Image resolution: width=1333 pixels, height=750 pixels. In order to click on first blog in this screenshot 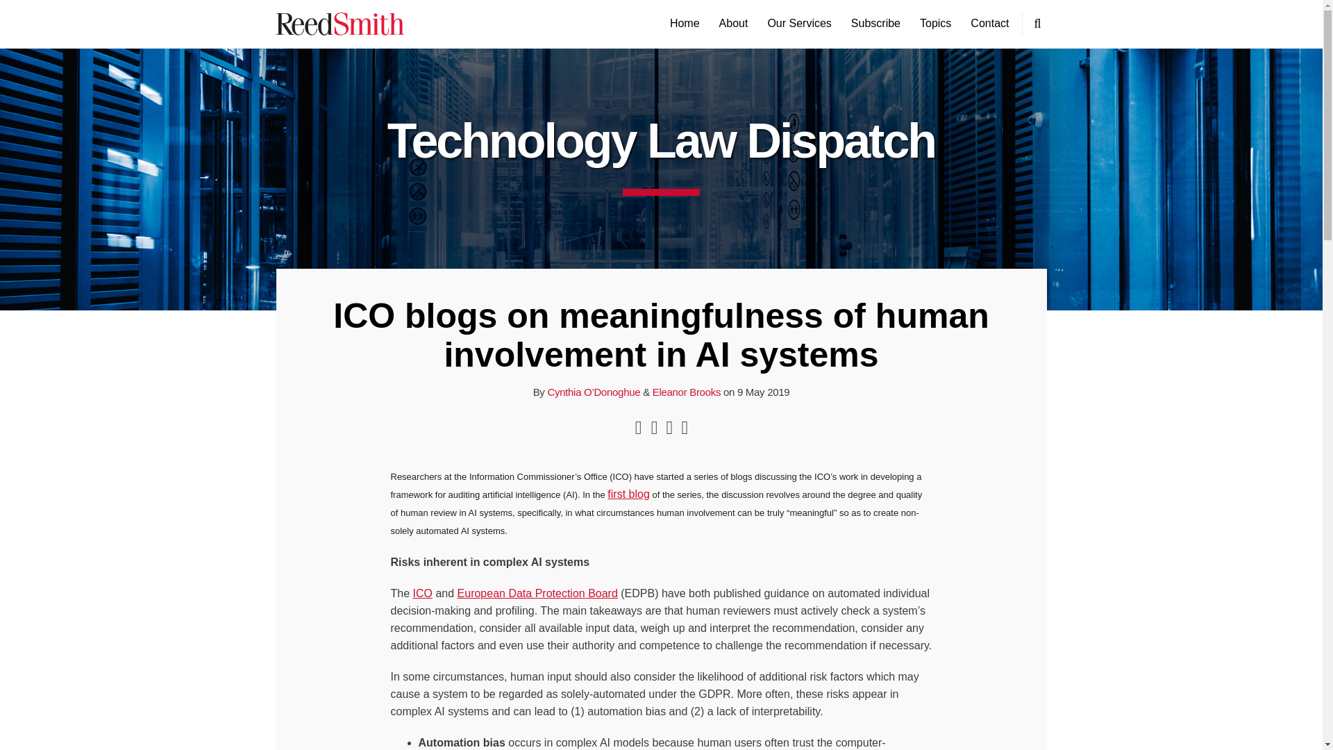, I will do `click(628, 494)`.